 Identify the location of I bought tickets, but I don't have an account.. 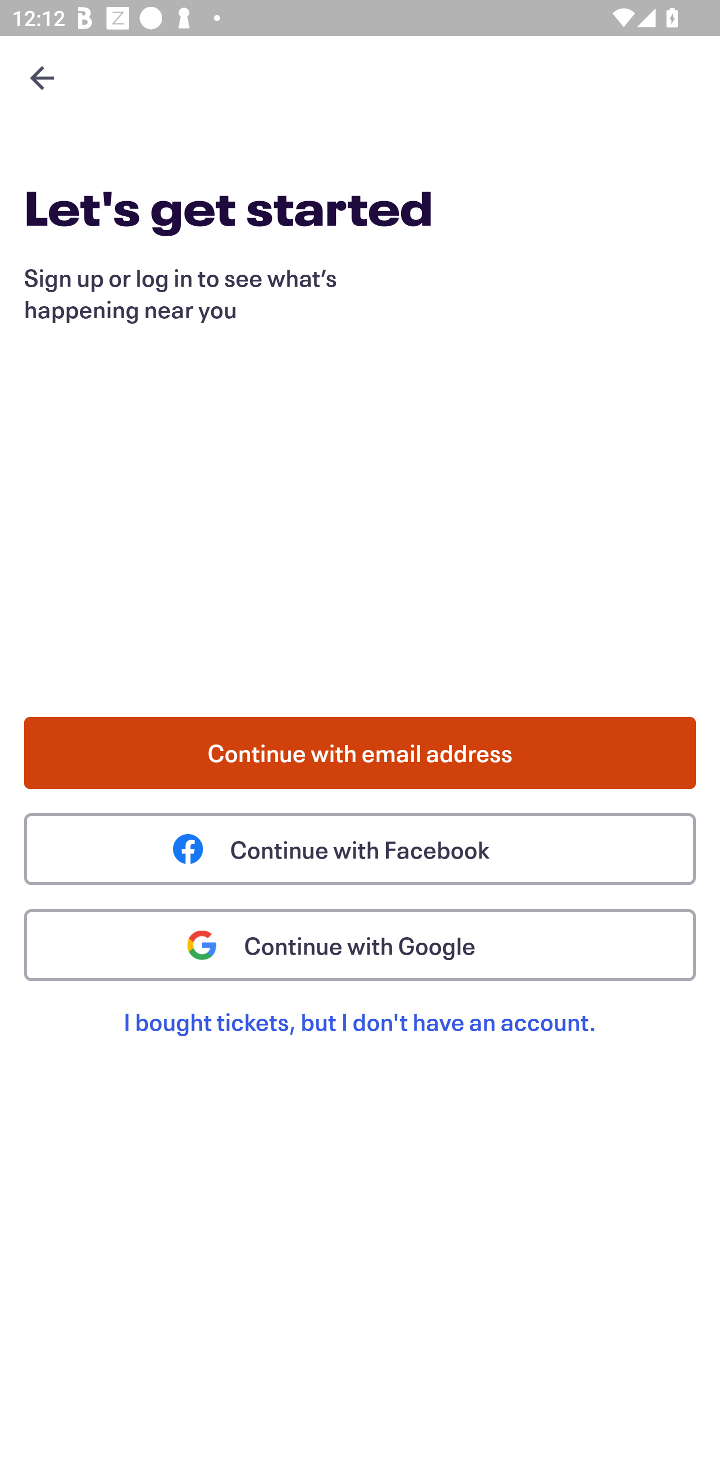
(360, 1041).